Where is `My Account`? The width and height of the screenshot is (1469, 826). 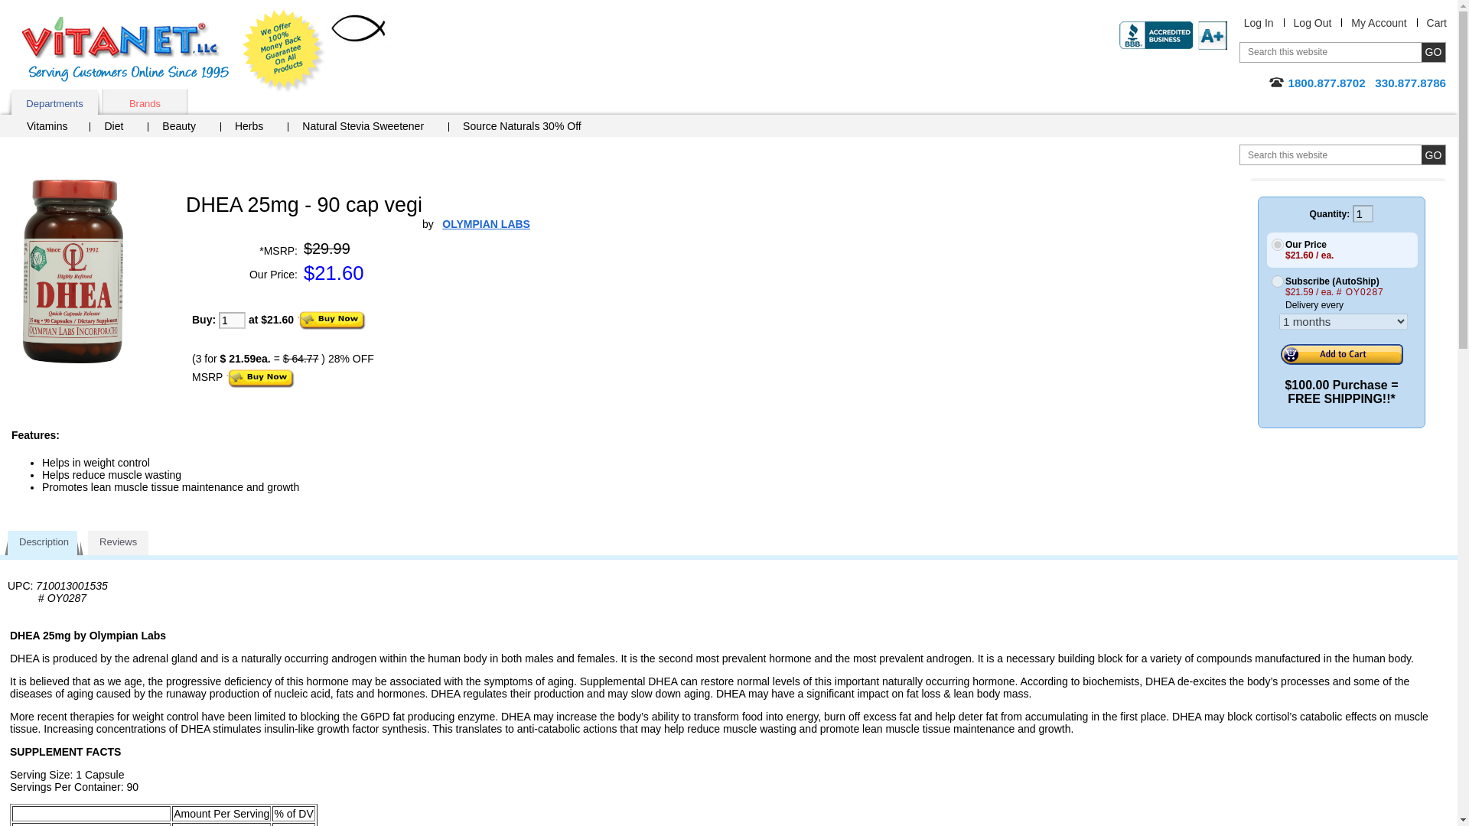 My Account is located at coordinates (1379, 22).